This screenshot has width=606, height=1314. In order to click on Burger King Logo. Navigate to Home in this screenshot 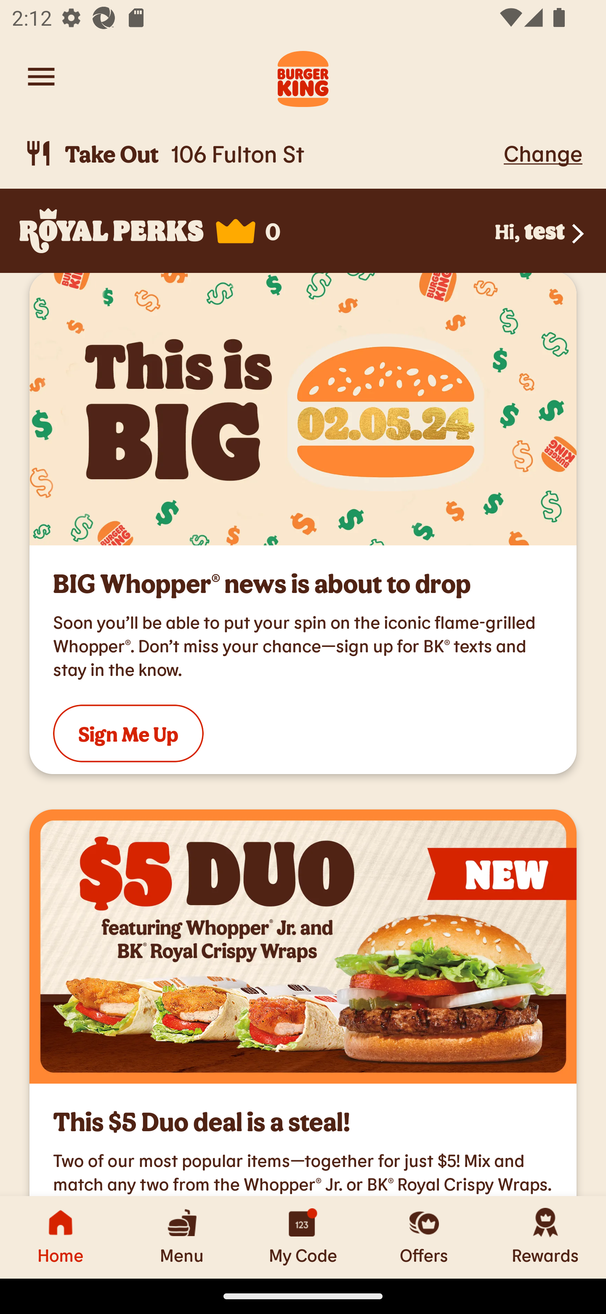, I will do `click(303, 77)`.